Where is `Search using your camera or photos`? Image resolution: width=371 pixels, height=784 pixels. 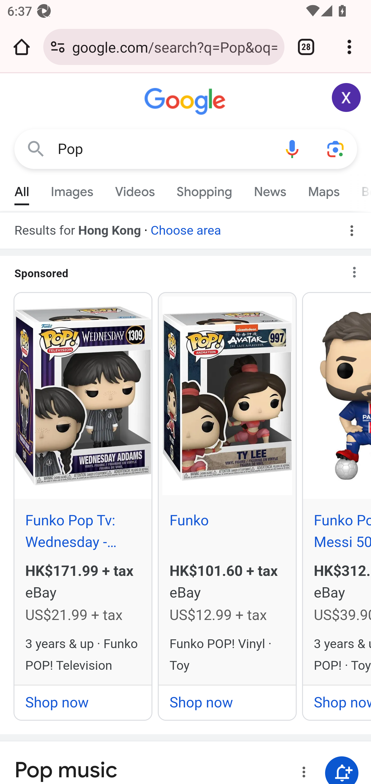
Search using your camera or photos is located at coordinates (336, 149).